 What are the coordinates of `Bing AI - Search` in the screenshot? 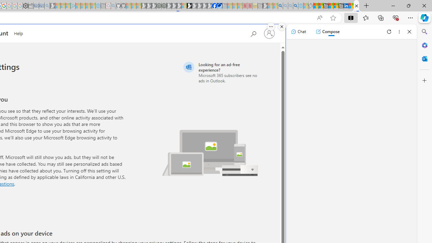 It's located at (280, 6).